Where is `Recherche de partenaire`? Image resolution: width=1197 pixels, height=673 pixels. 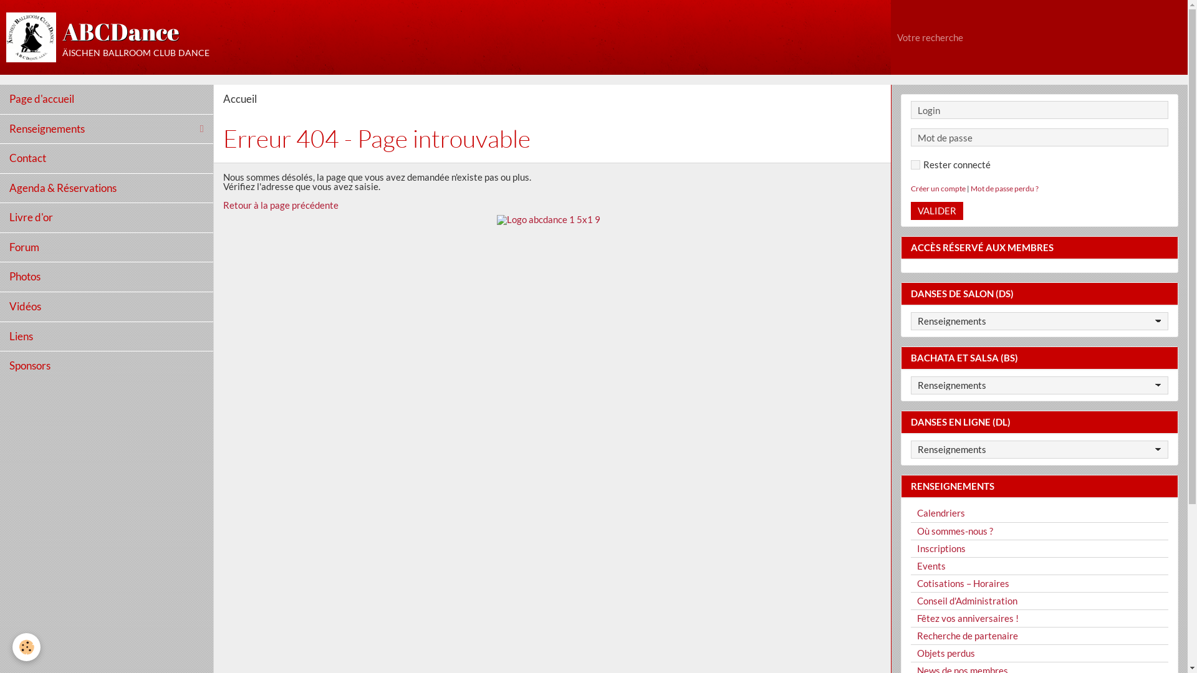
Recherche de partenaire is located at coordinates (1040, 636).